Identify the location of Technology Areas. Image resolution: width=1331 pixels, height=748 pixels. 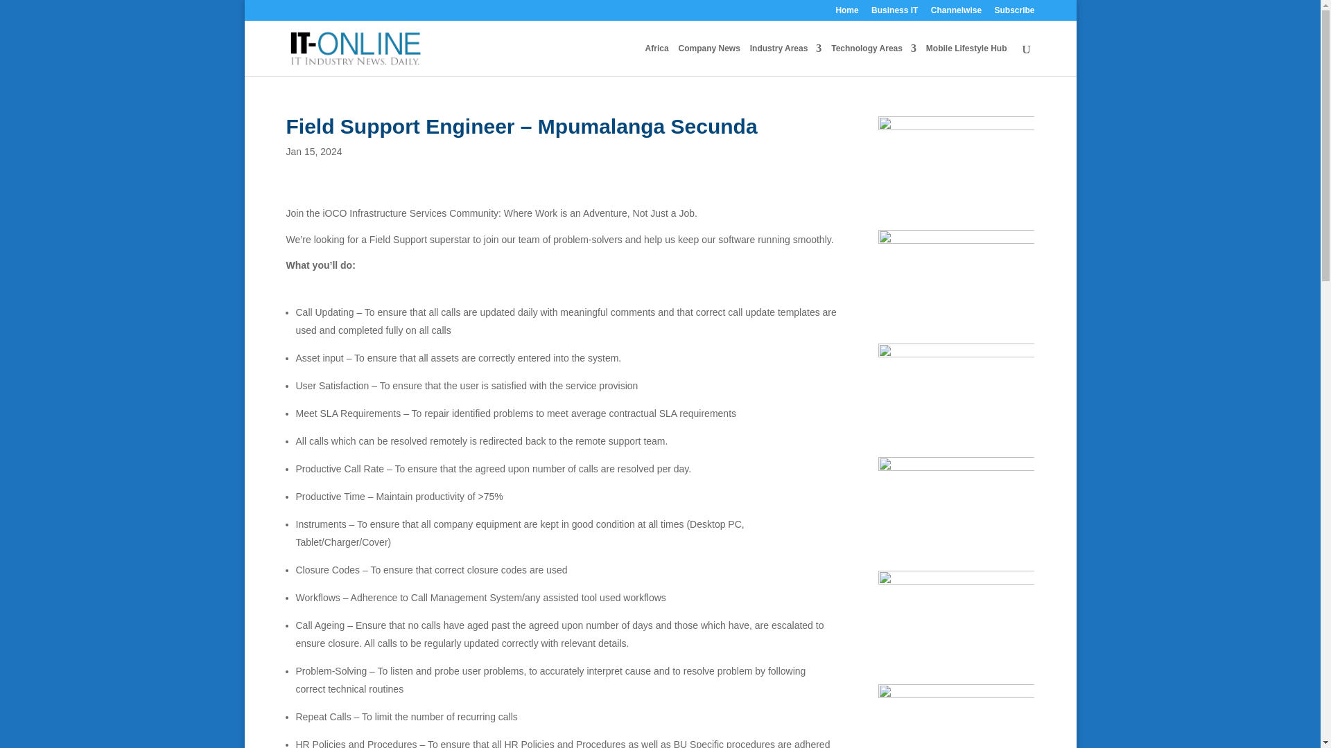
(873, 60).